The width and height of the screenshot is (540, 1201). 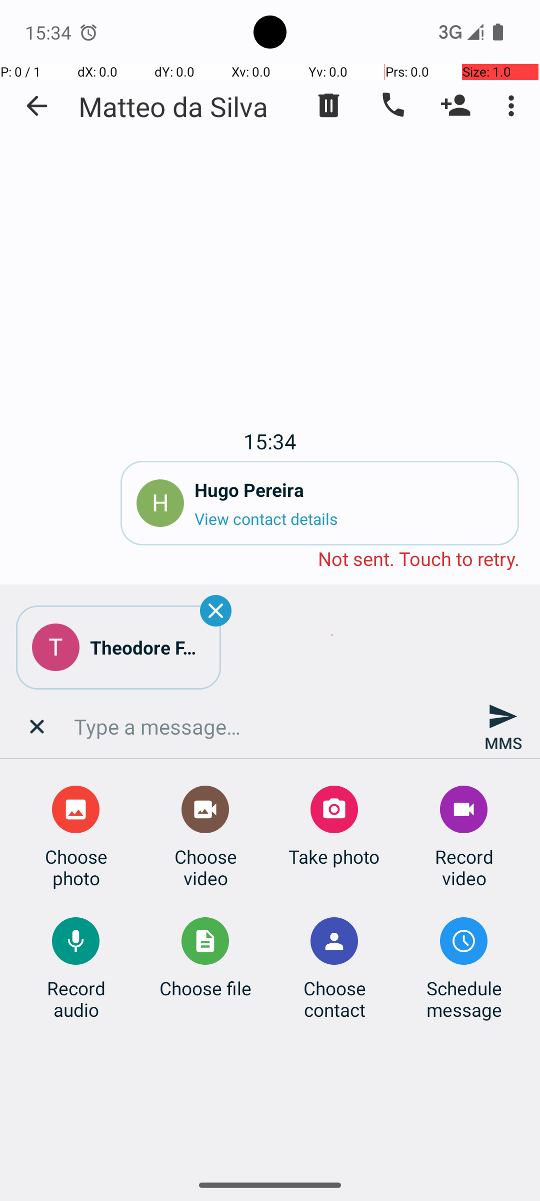 I want to click on Hugo Pereira, so click(x=349, y=489).